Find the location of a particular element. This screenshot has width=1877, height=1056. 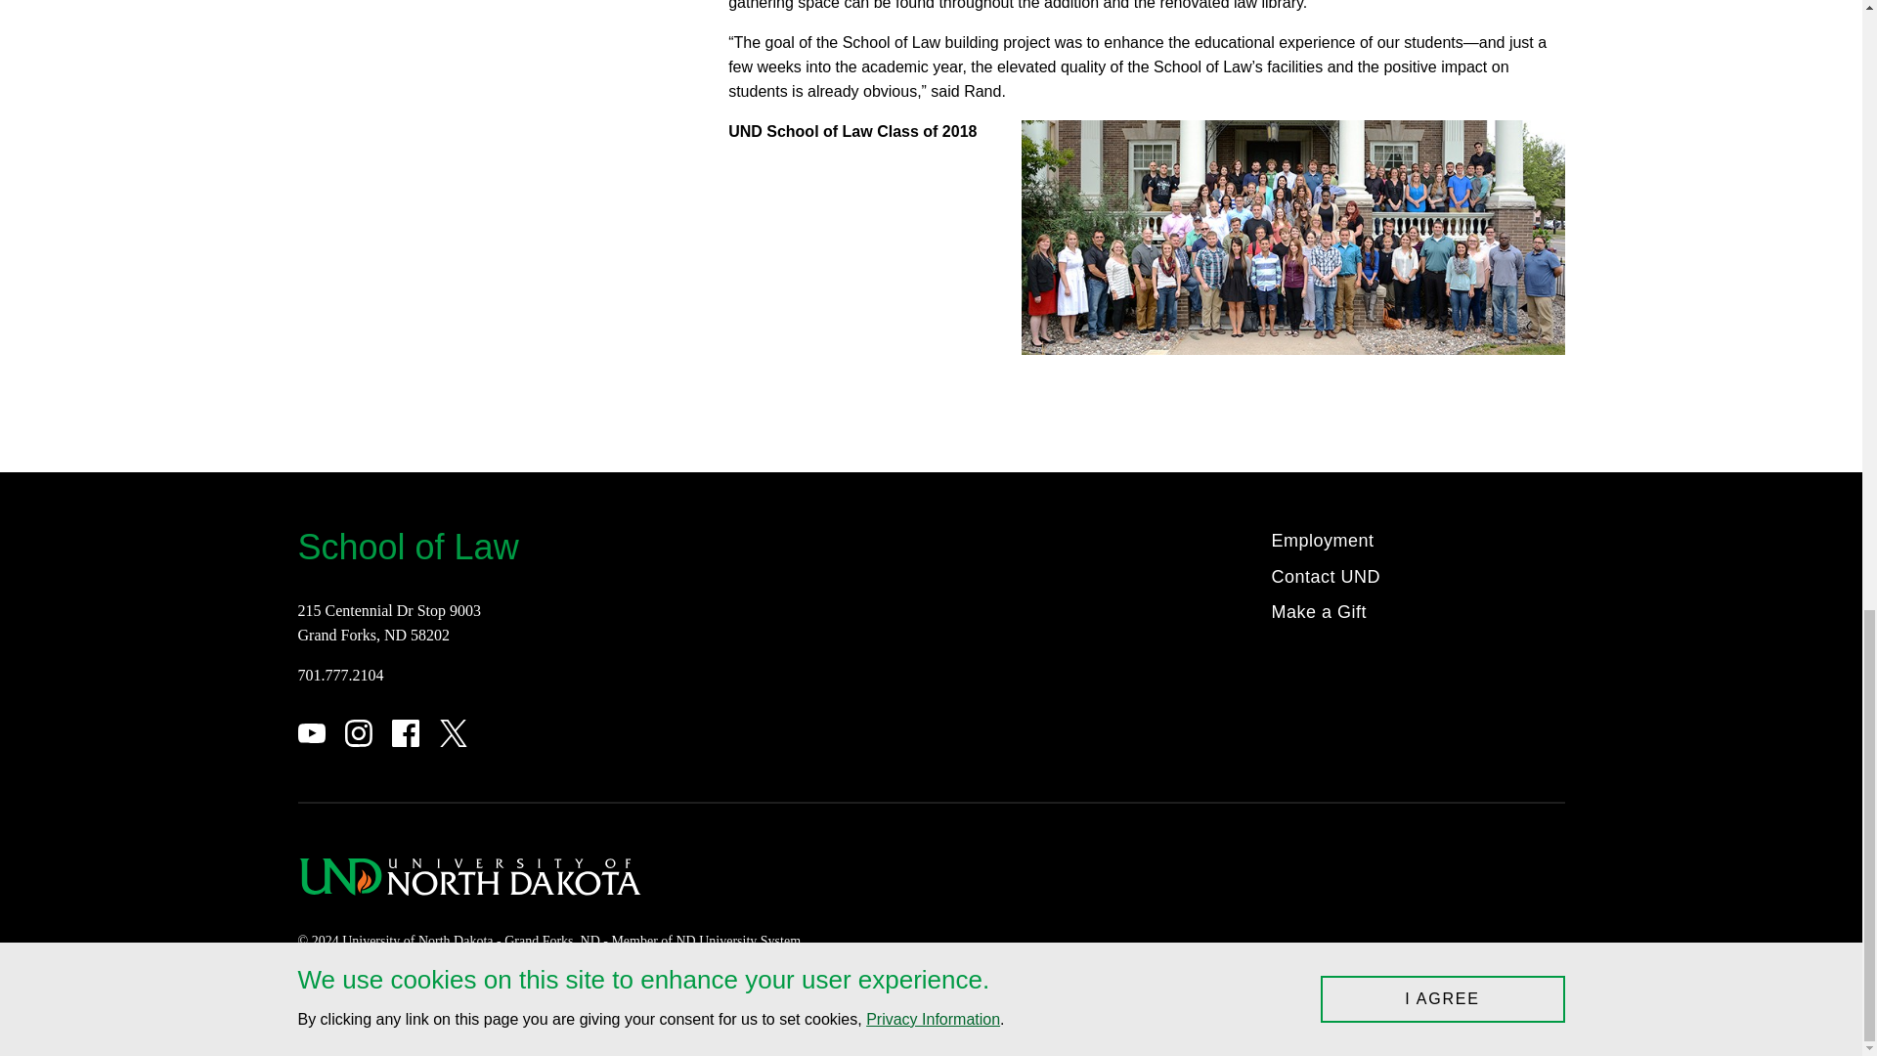

Twitter is located at coordinates (454, 732).